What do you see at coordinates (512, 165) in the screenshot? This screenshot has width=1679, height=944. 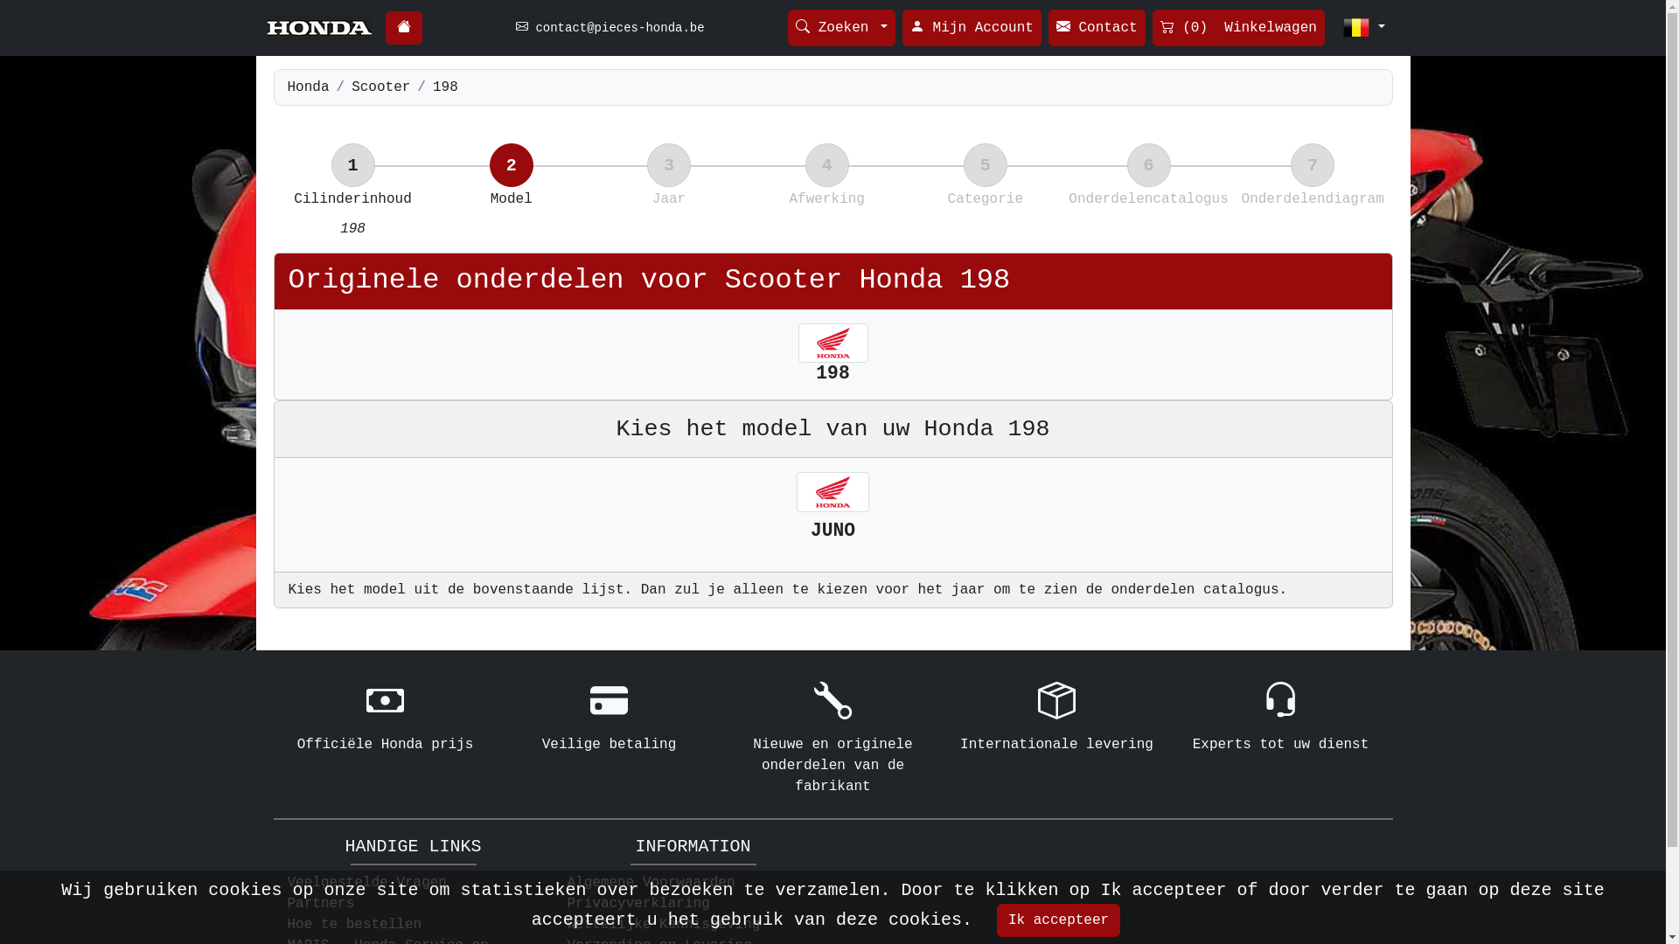 I see `2` at bounding box center [512, 165].